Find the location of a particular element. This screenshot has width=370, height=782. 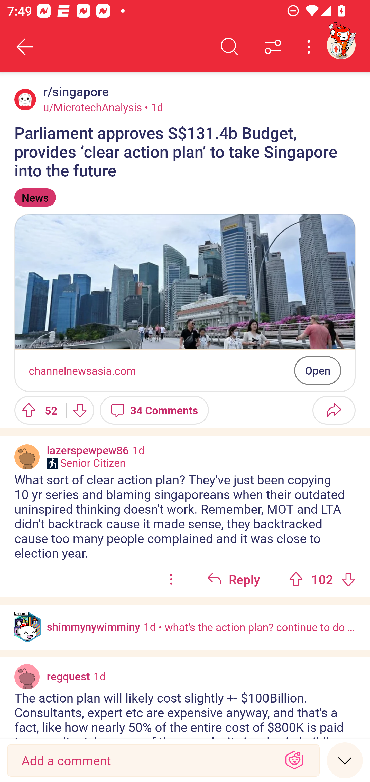

Back is located at coordinates (25, 47).